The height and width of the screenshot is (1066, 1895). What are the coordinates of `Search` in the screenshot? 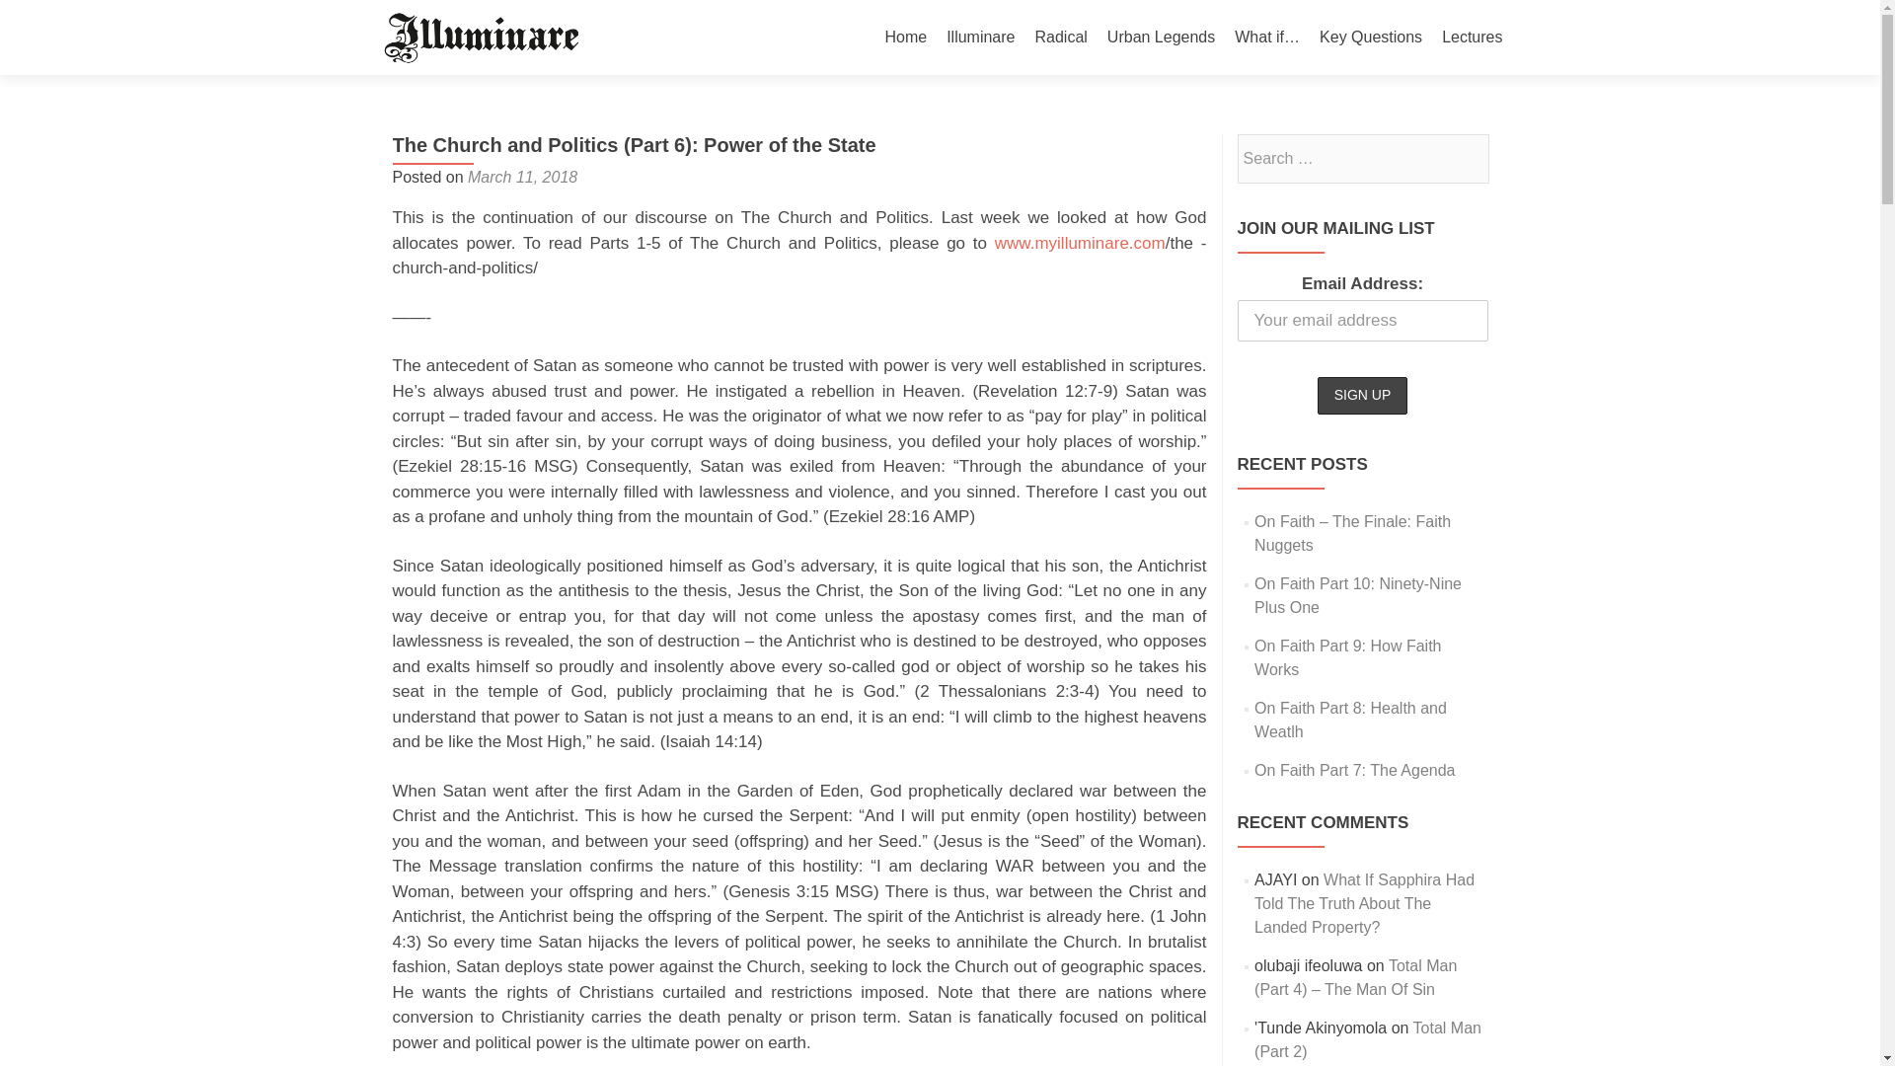 It's located at (1465, 157).